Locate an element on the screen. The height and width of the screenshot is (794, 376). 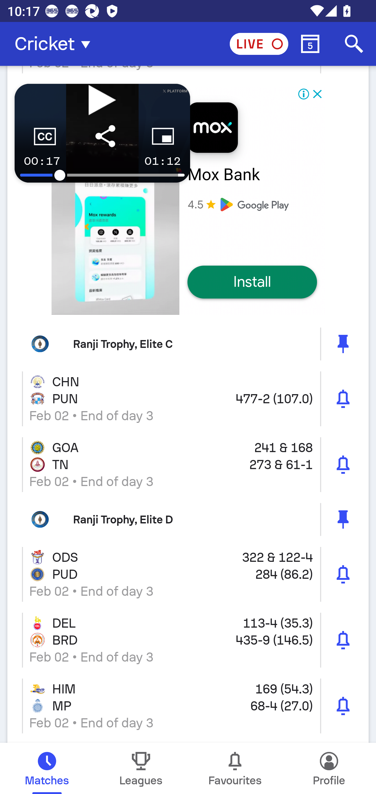
Search is located at coordinates (354, 44).